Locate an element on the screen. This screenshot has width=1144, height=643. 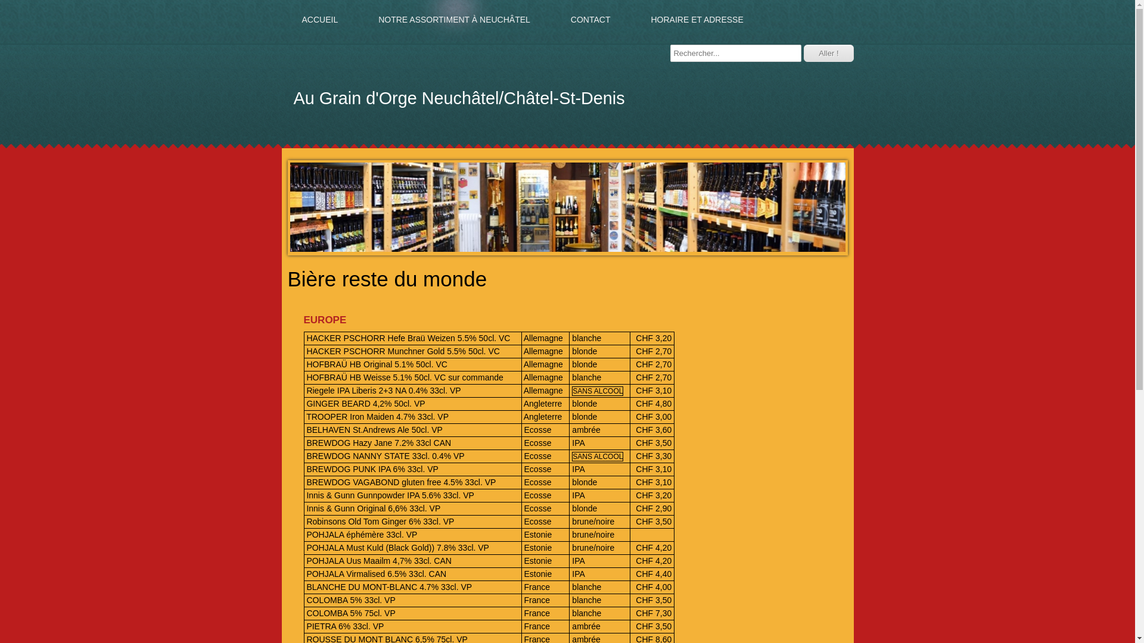
CONTACT is located at coordinates (591, 21).